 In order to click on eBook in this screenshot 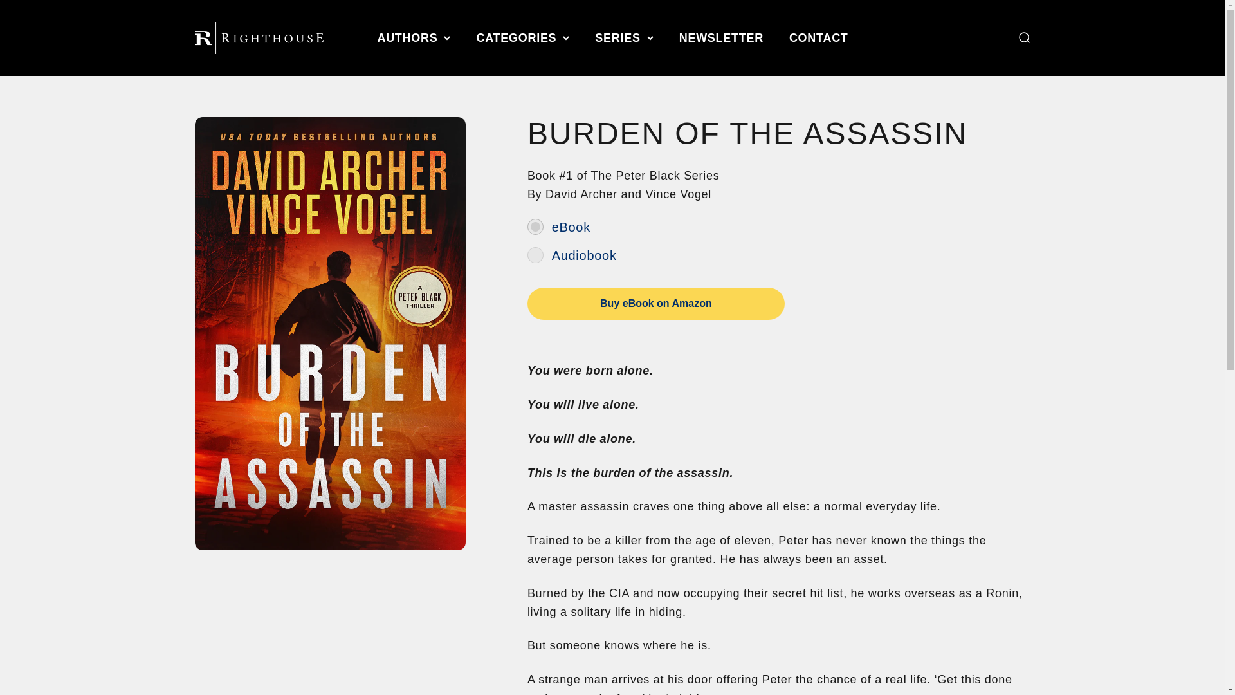, I will do `click(535, 227)`.